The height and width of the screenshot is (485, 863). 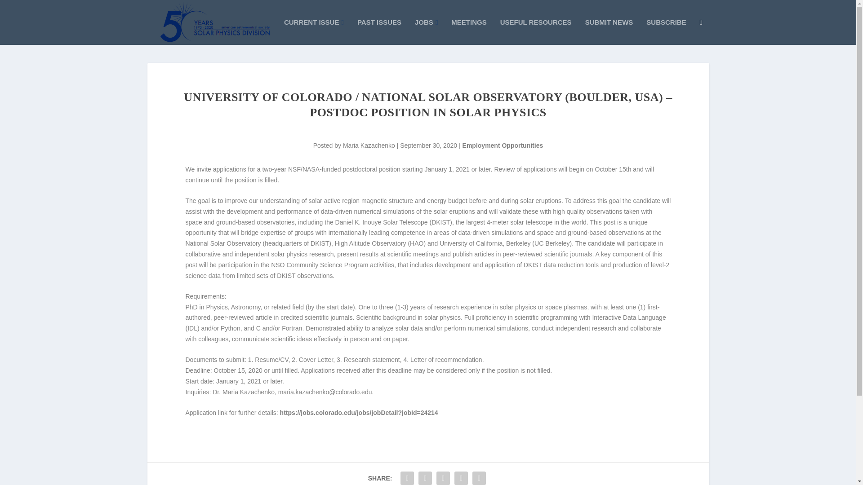 I want to click on USEFUL RESOURCES, so click(x=536, y=32).